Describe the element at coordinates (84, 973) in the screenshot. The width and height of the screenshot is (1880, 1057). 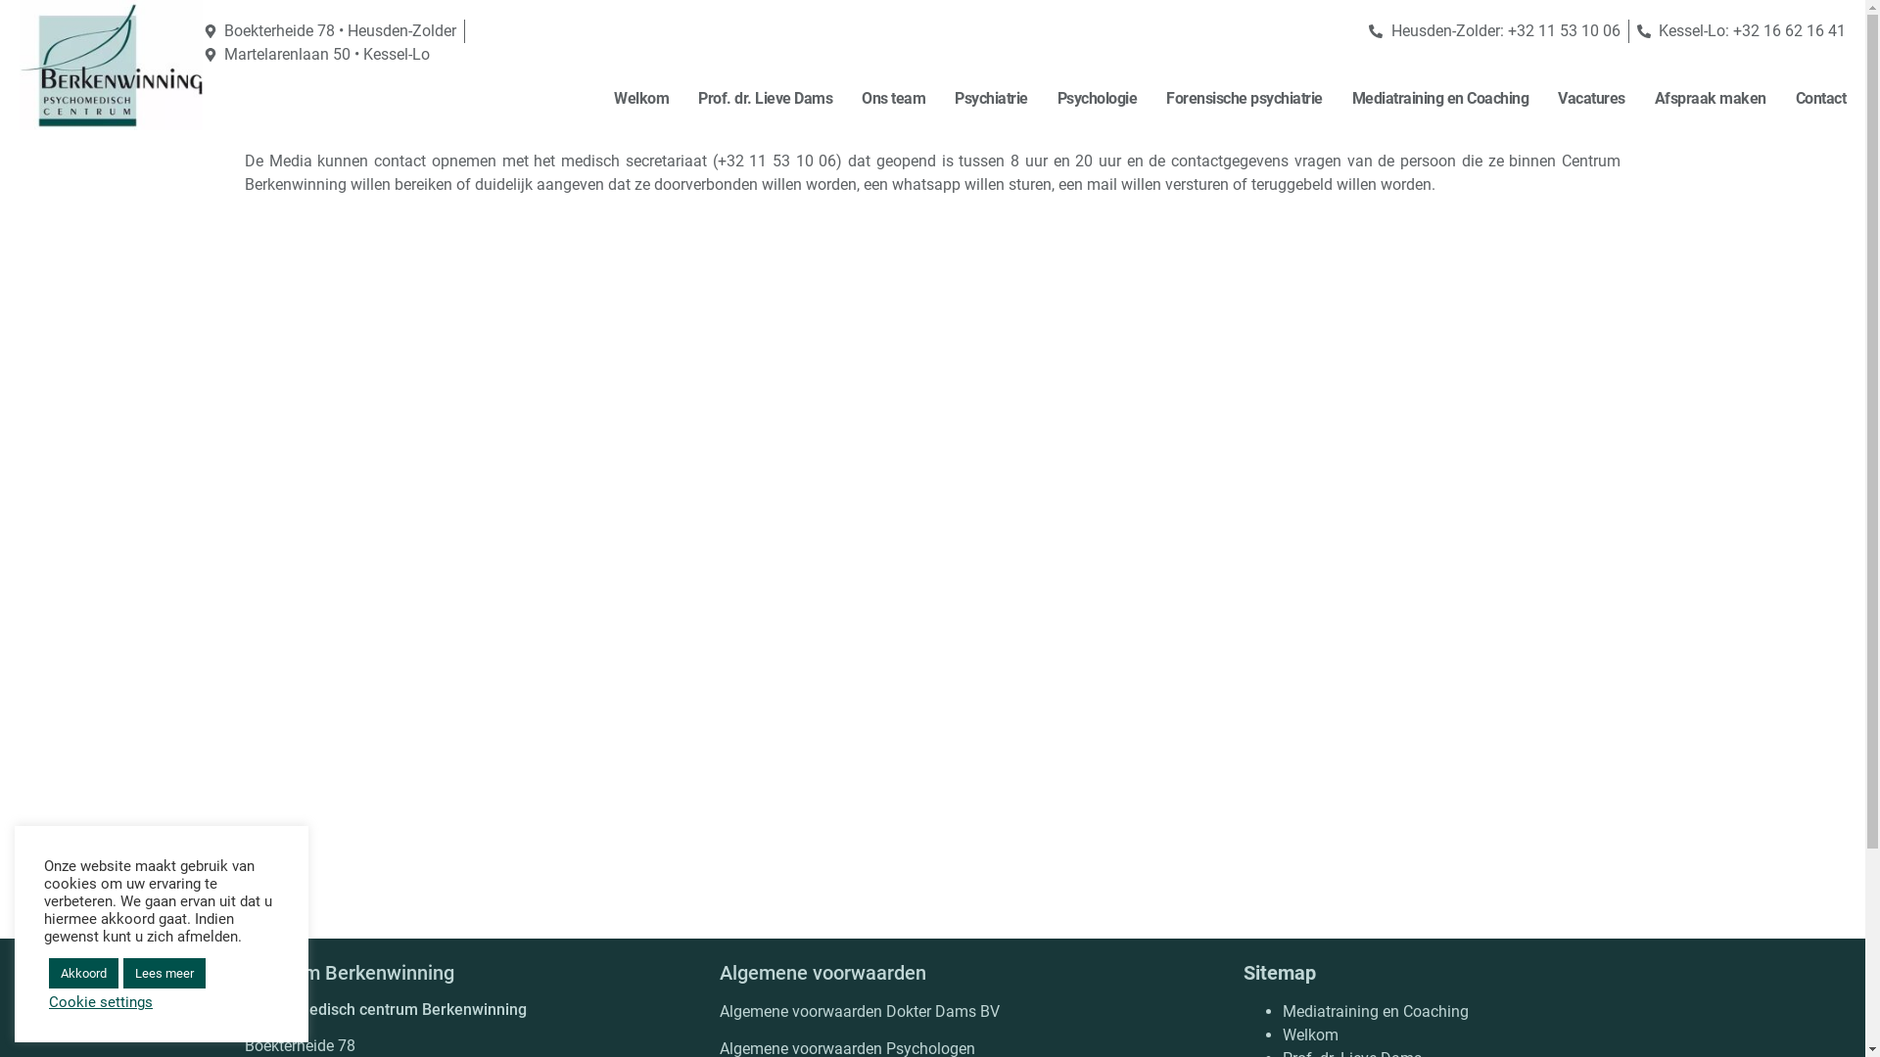
I see `Akkoord` at that location.